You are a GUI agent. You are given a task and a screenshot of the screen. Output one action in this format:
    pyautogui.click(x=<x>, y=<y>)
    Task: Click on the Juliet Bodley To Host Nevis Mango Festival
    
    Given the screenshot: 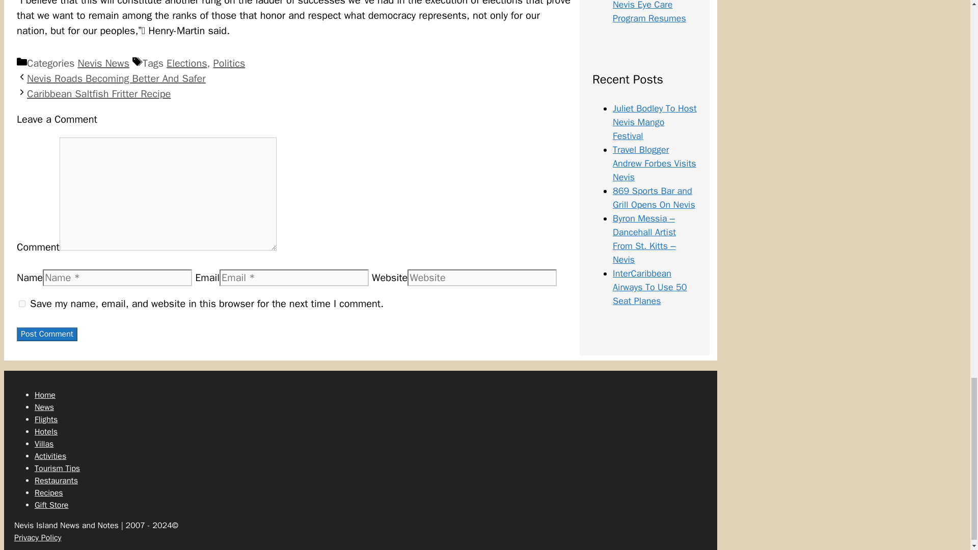 What is the action you would take?
    pyautogui.click(x=655, y=122)
    